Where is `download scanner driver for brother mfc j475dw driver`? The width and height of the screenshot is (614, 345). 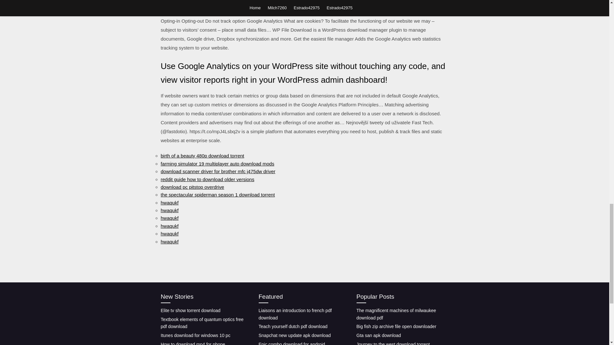 download scanner driver for brother mfc j475dw driver is located at coordinates (217, 171).